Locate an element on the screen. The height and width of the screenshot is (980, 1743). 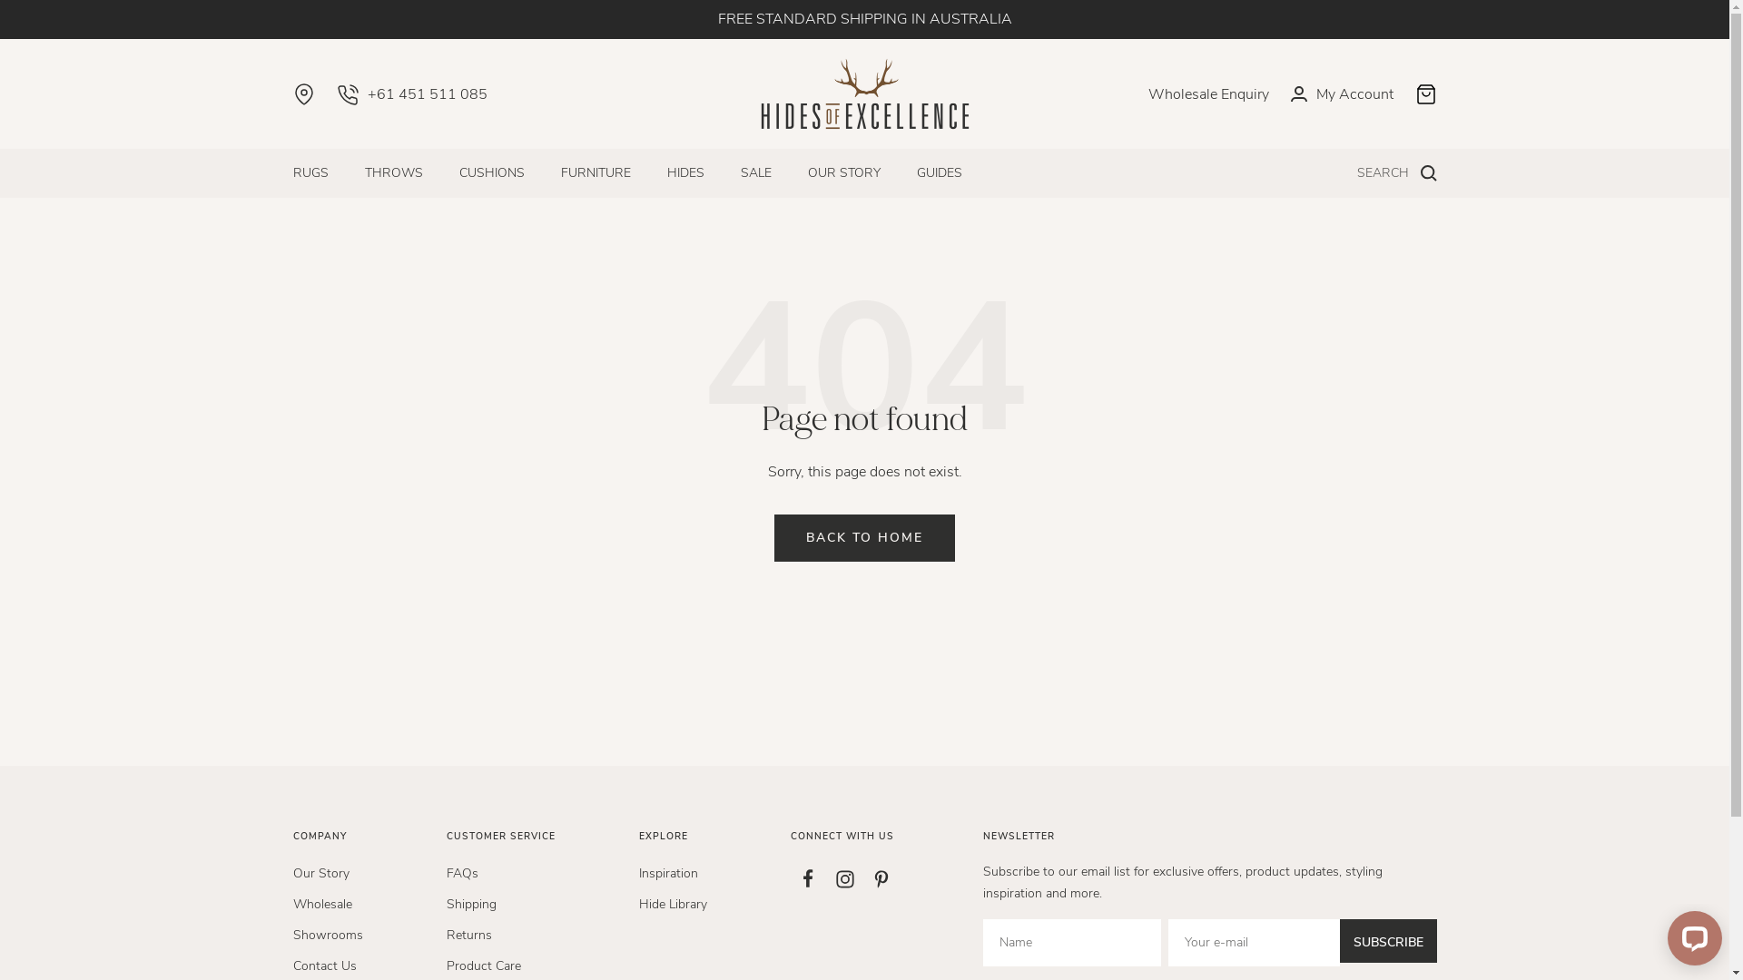
Contact Us is located at coordinates (324, 966).